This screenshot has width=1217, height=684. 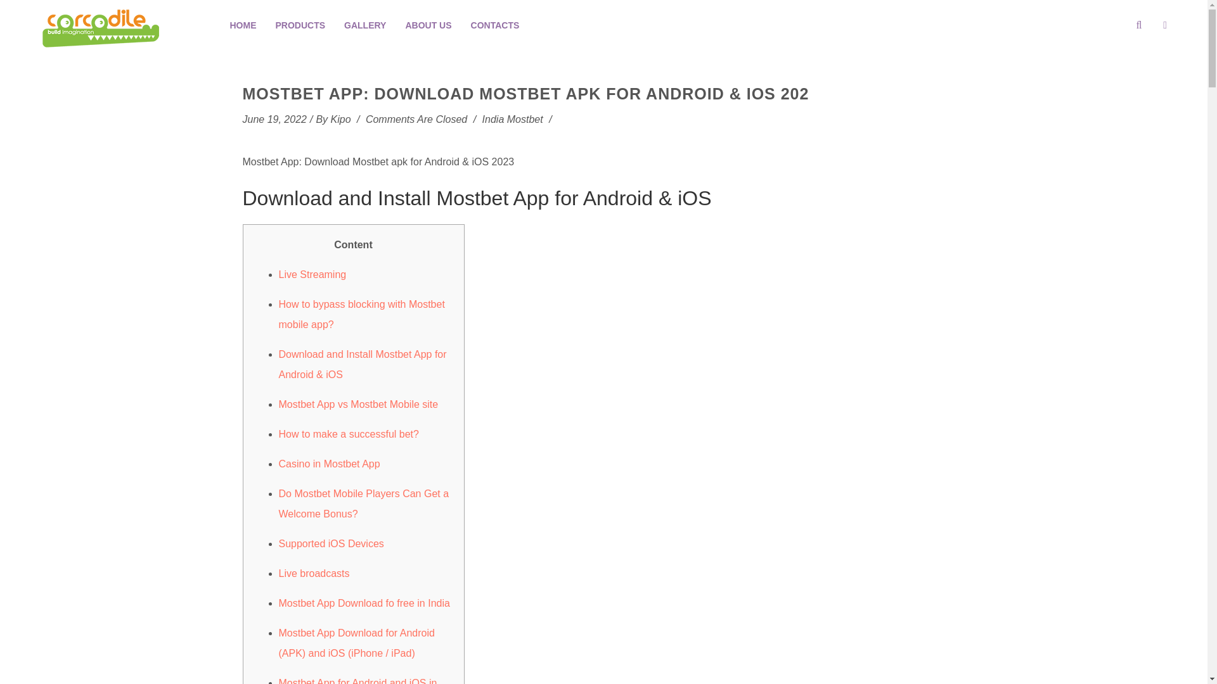 I want to click on Mostbet App vs Mostbet Mobile site, so click(x=358, y=404).